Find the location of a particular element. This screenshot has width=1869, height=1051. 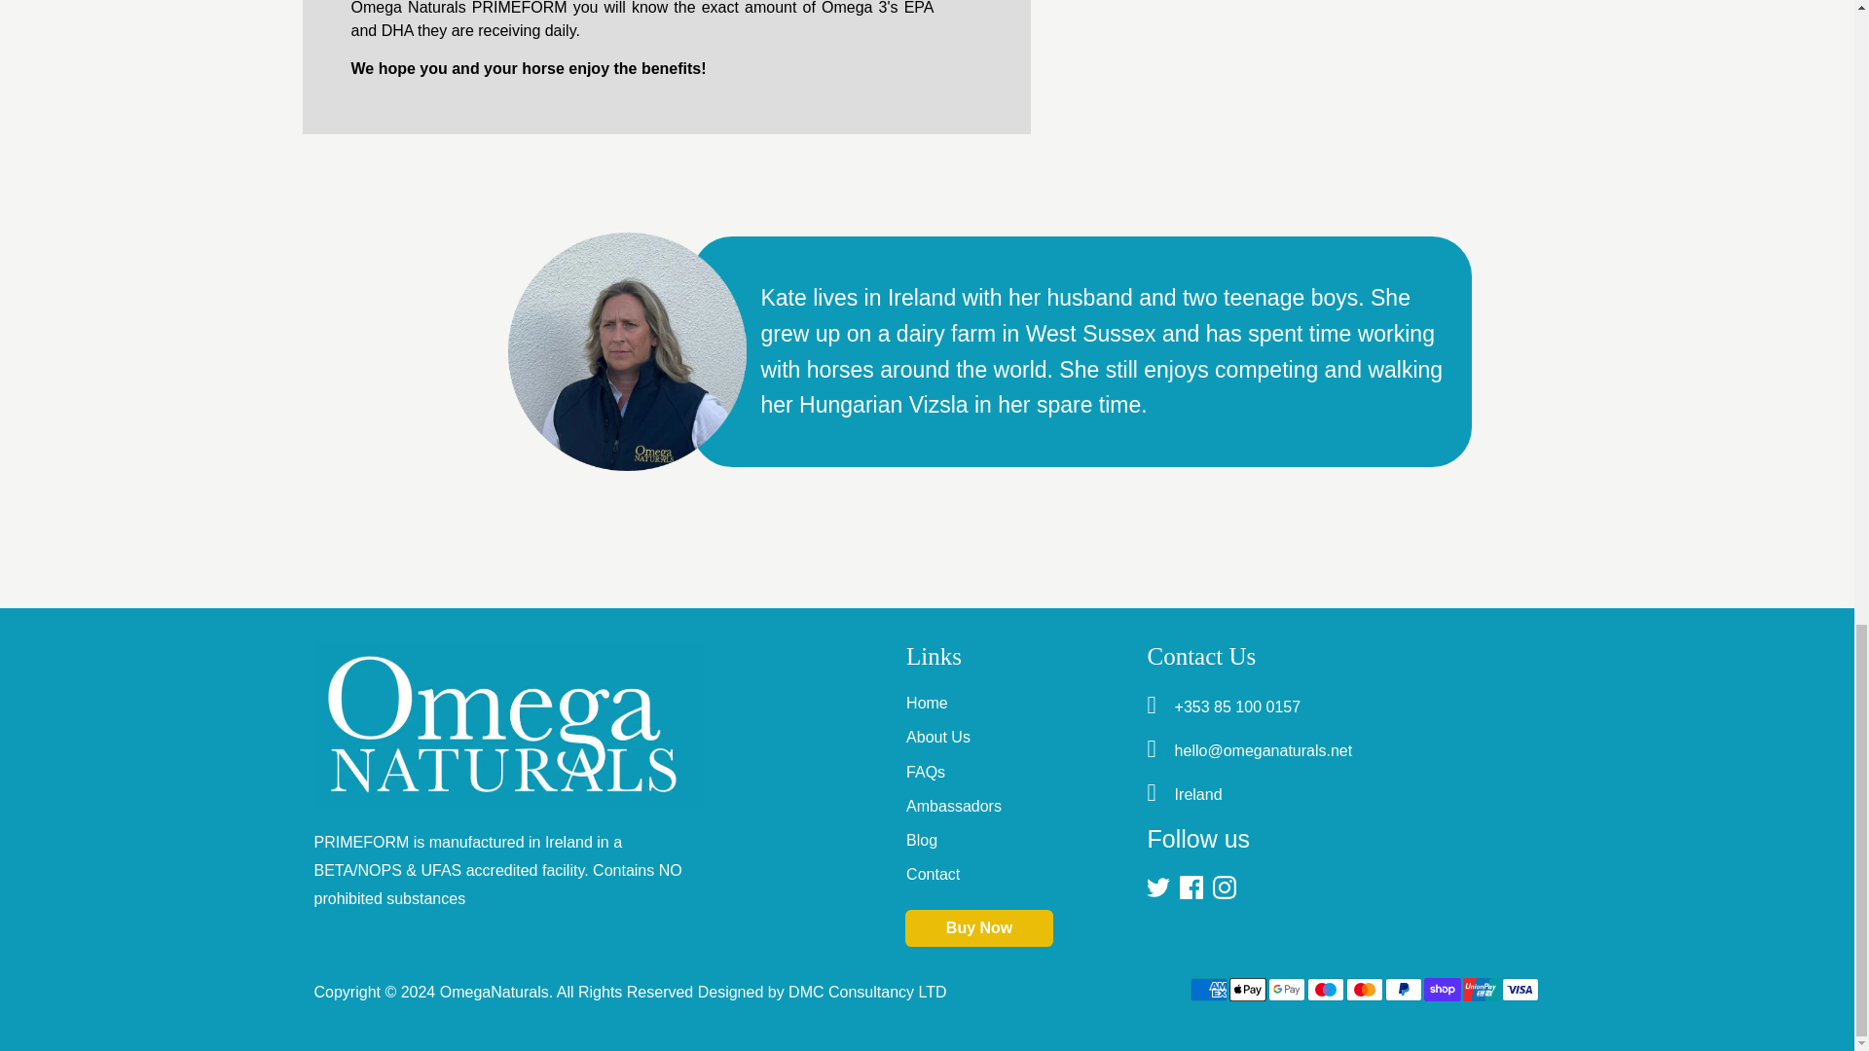

Union Pay is located at coordinates (1480, 990).